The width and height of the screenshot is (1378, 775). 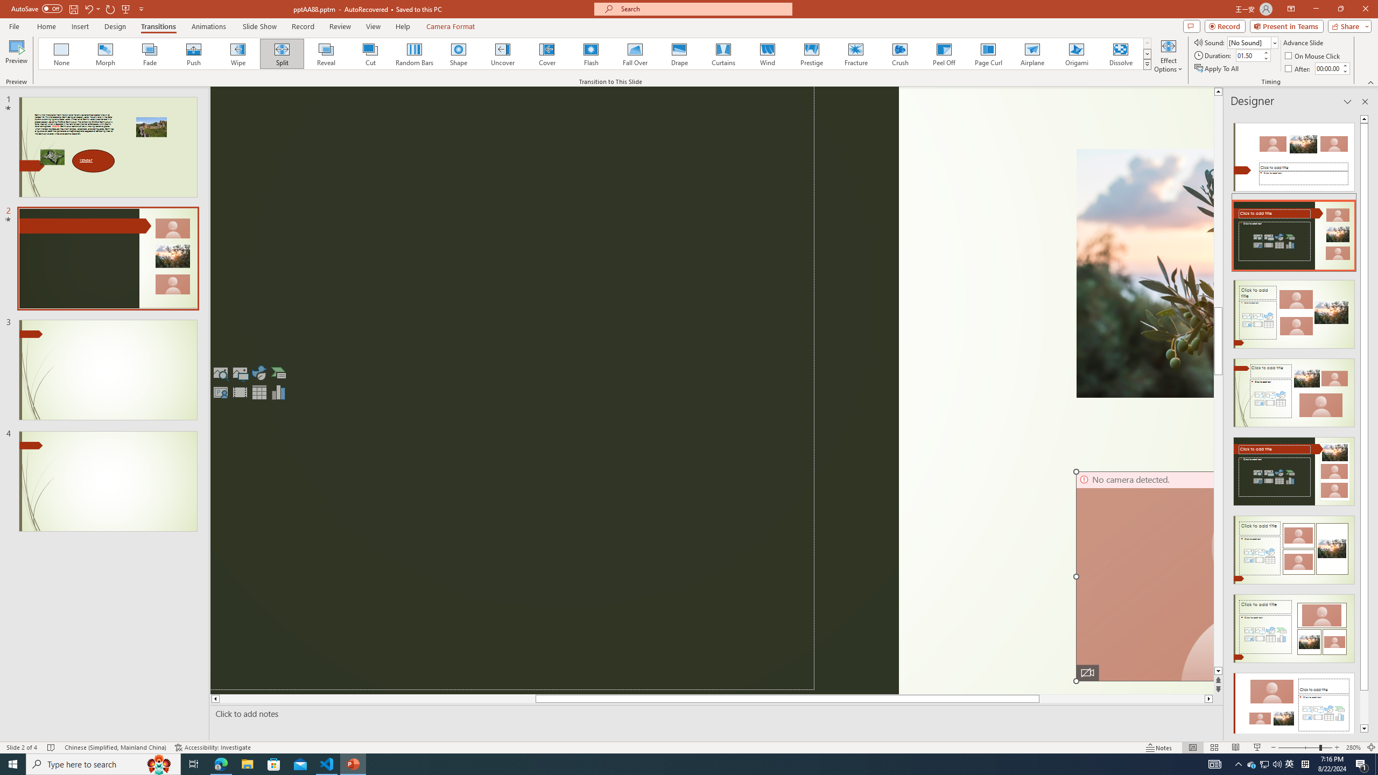 What do you see at coordinates (811, 54) in the screenshot?
I see `Prestige` at bounding box center [811, 54].